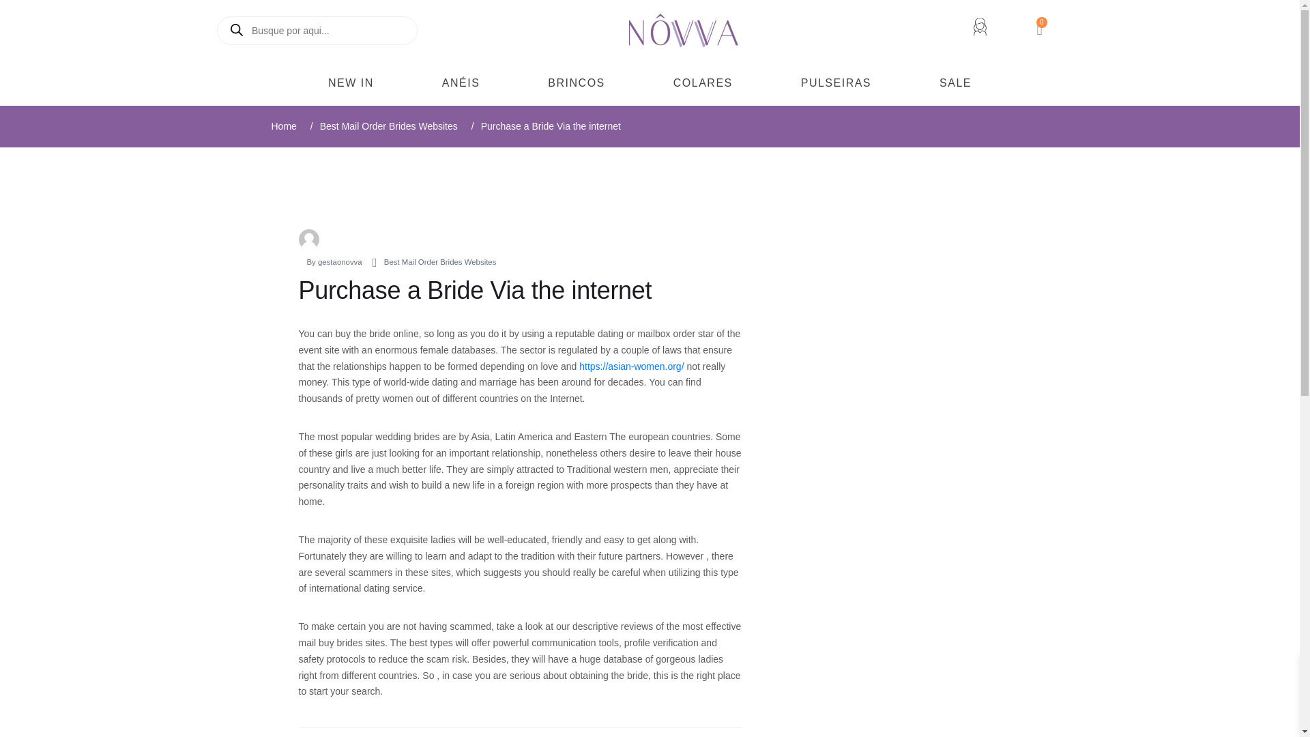 The image size is (1310, 737). Describe the element at coordinates (703, 83) in the screenshot. I see `COLARES` at that location.